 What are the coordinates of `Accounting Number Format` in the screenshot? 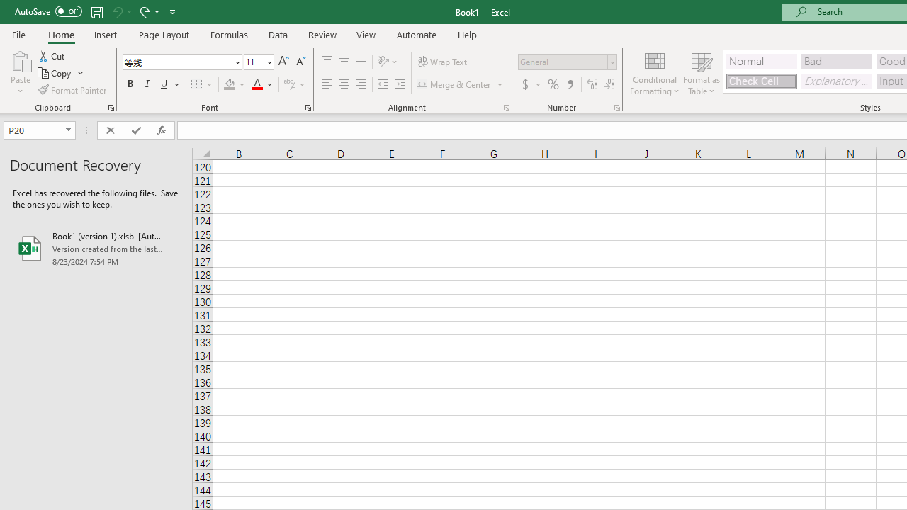 It's located at (531, 85).